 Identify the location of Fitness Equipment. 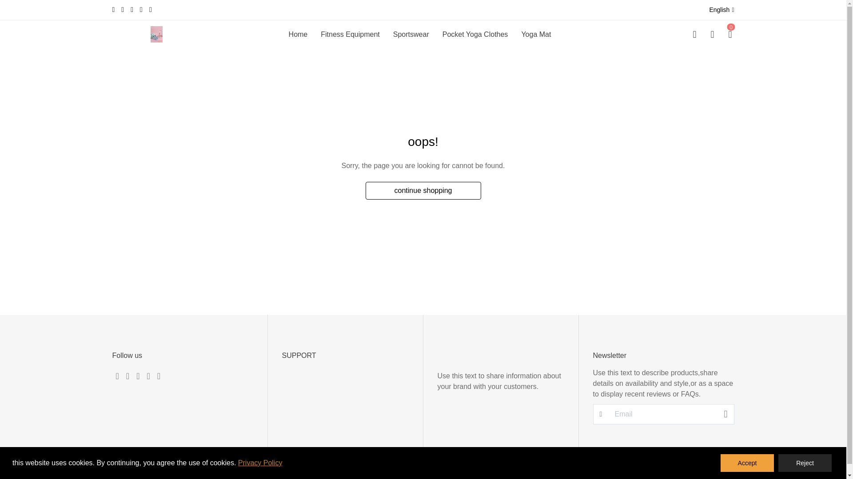
(350, 34).